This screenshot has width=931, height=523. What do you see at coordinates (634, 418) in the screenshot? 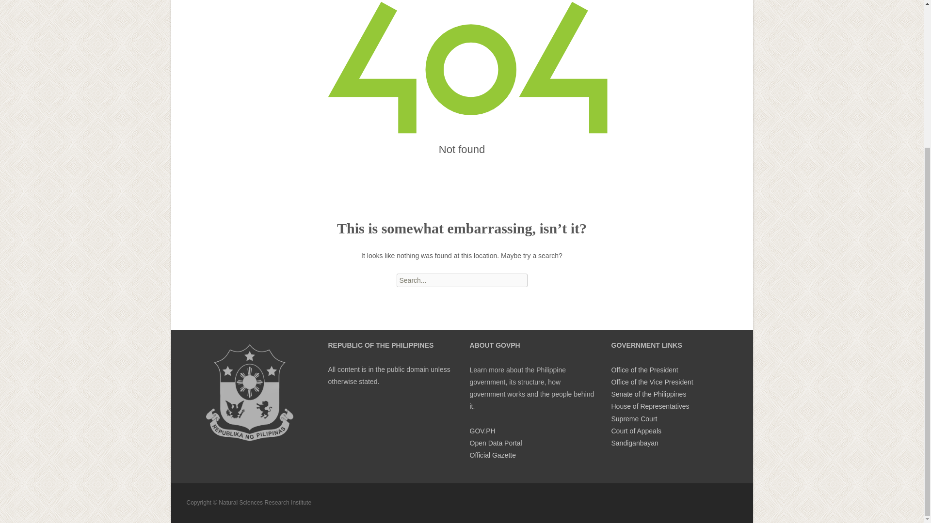
I see `Supreme Court` at bounding box center [634, 418].